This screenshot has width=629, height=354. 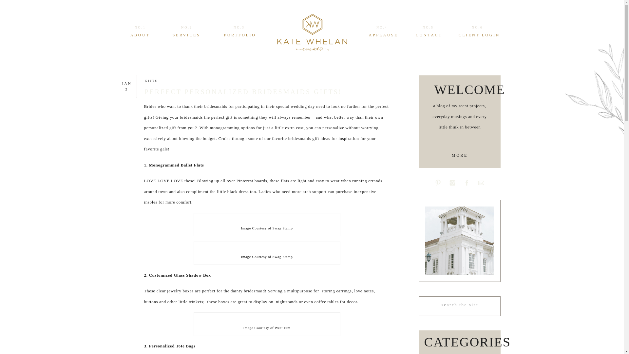 I want to click on NO.3, so click(x=239, y=28).